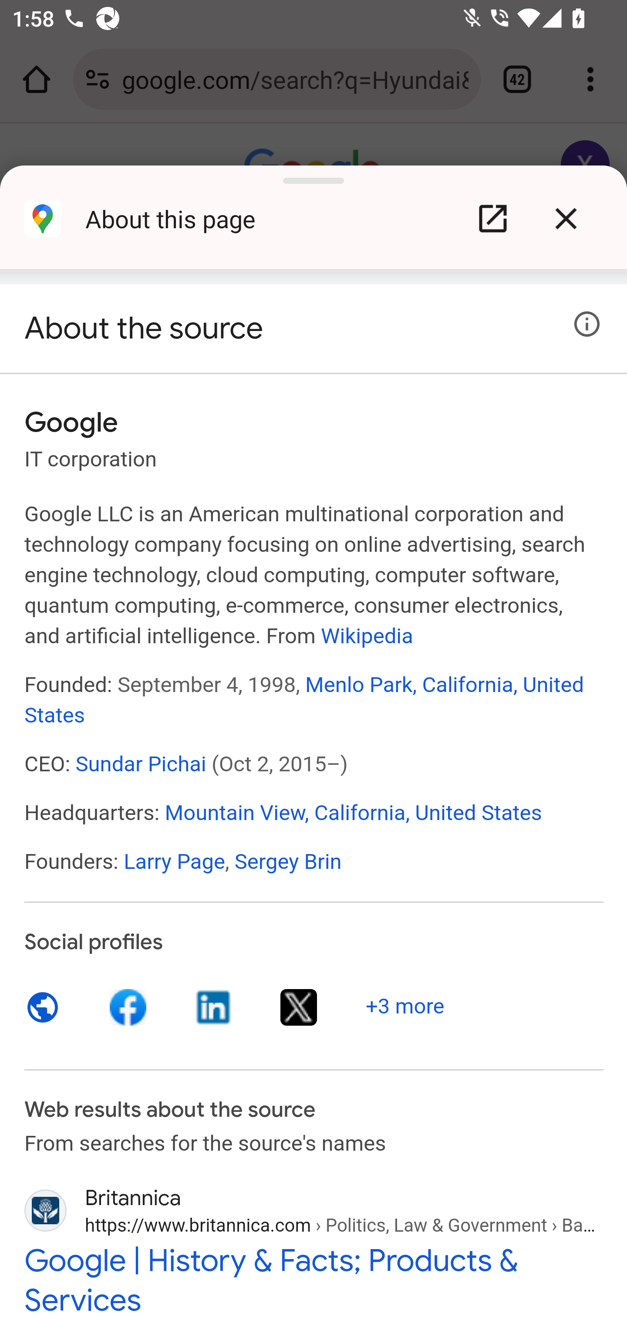  Describe the element at coordinates (299, 1007) in the screenshot. I see `twitter.com, Google` at that location.